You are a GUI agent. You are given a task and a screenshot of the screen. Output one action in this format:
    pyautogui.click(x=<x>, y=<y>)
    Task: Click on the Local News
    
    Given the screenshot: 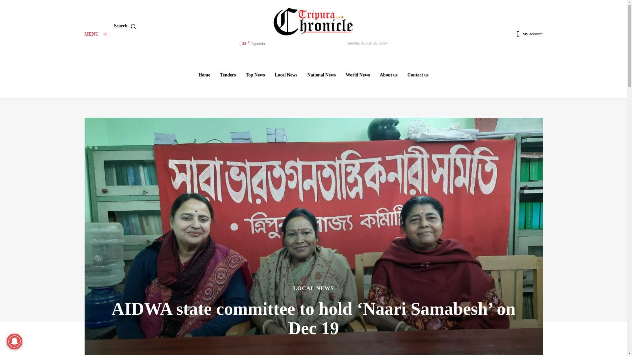 What is the action you would take?
    pyautogui.click(x=286, y=75)
    